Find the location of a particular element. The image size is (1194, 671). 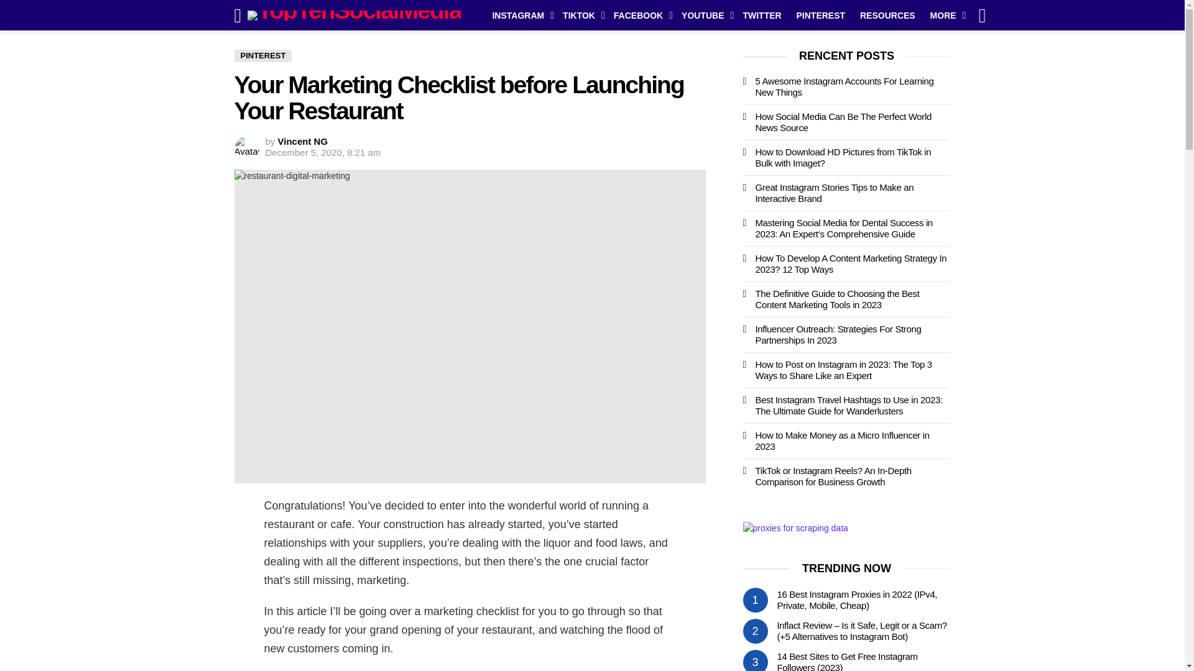

INSTAGRAM is located at coordinates (520, 15).